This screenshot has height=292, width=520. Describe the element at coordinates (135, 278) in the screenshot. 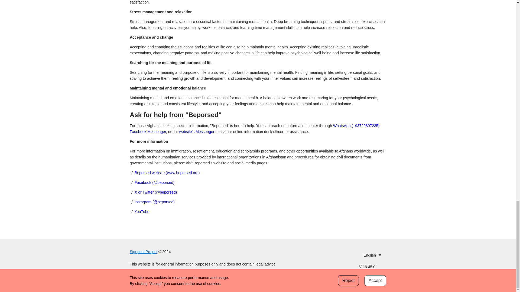

I see `Home` at that location.